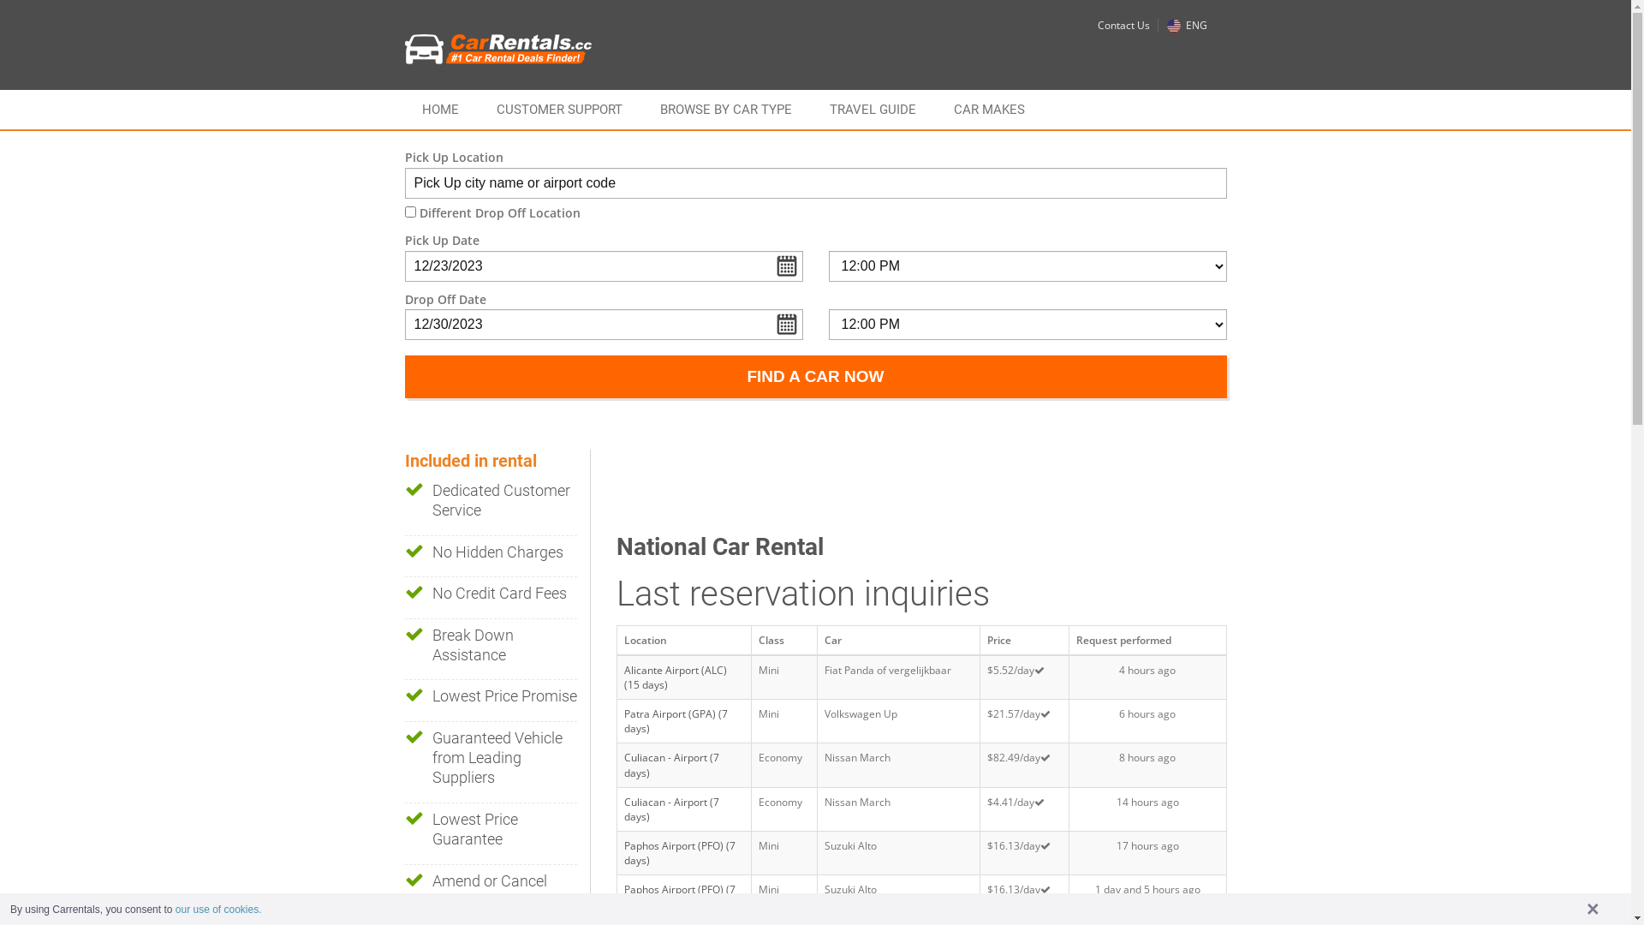 Image resolution: width=1644 pixels, height=925 pixels. What do you see at coordinates (560, 110) in the screenshot?
I see `CUSTOMER SUPPORT` at bounding box center [560, 110].